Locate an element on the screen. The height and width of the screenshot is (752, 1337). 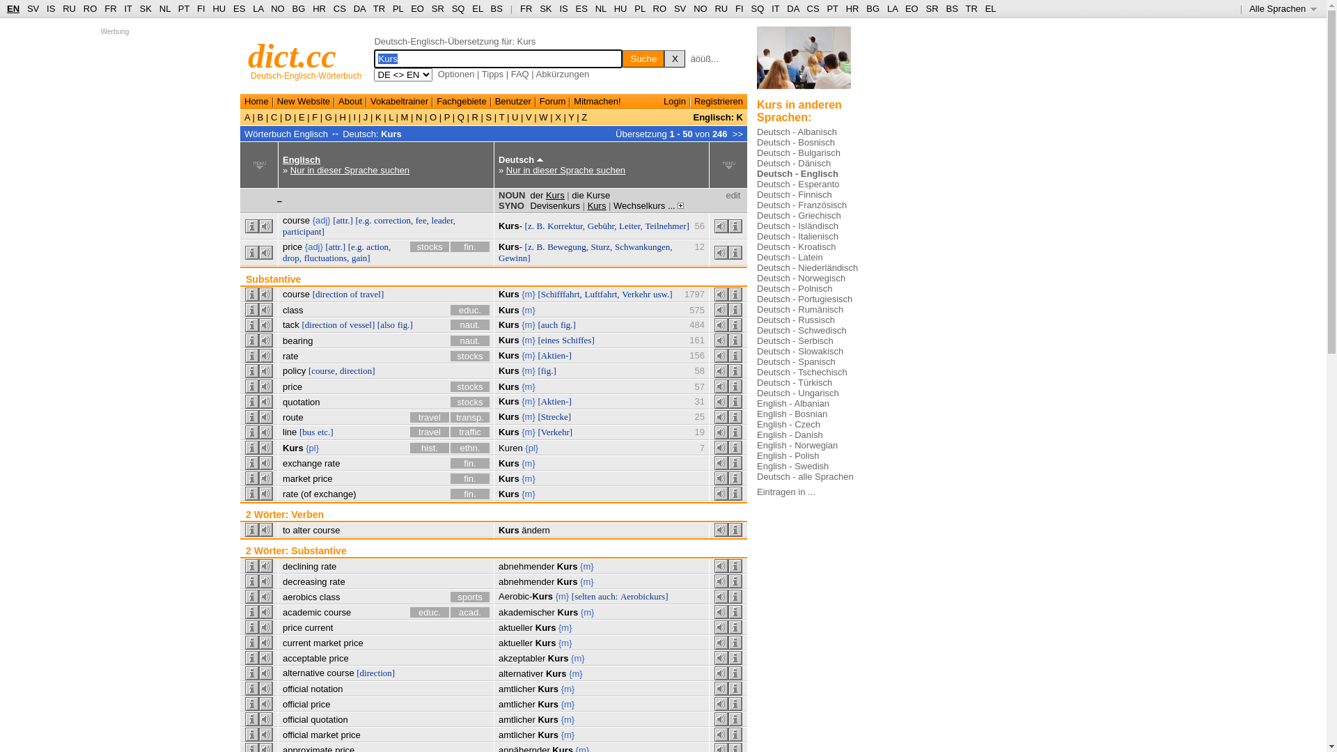
Kurs is located at coordinates (509, 432).